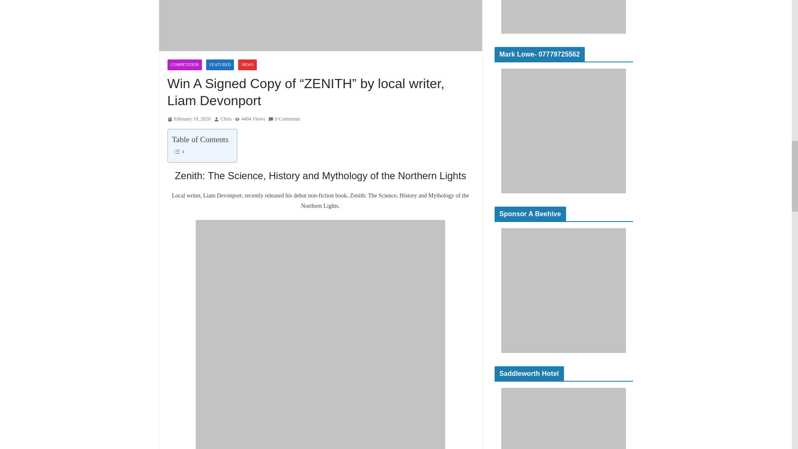  What do you see at coordinates (284, 119) in the screenshot?
I see `0 Comments` at bounding box center [284, 119].